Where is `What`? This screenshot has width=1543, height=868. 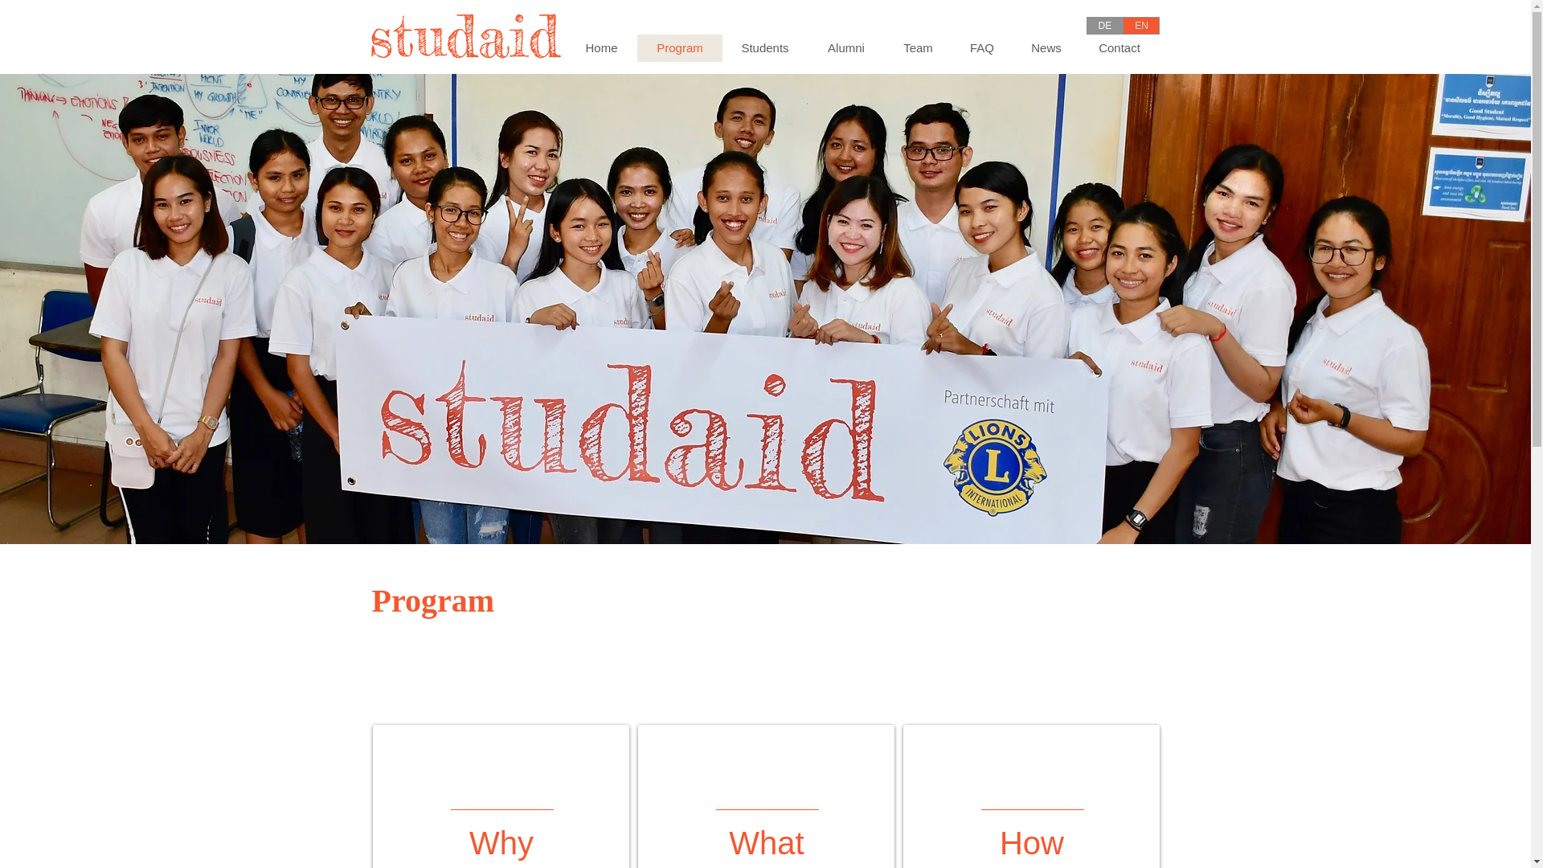
What is located at coordinates (766, 843).